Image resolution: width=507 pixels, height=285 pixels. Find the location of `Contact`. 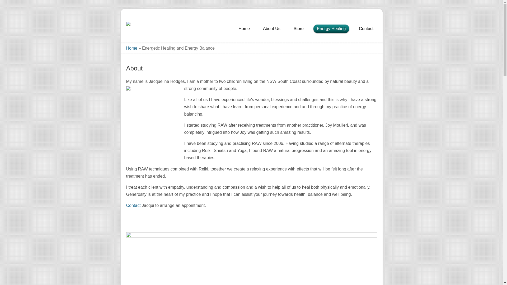

Contact is located at coordinates (134, 205).